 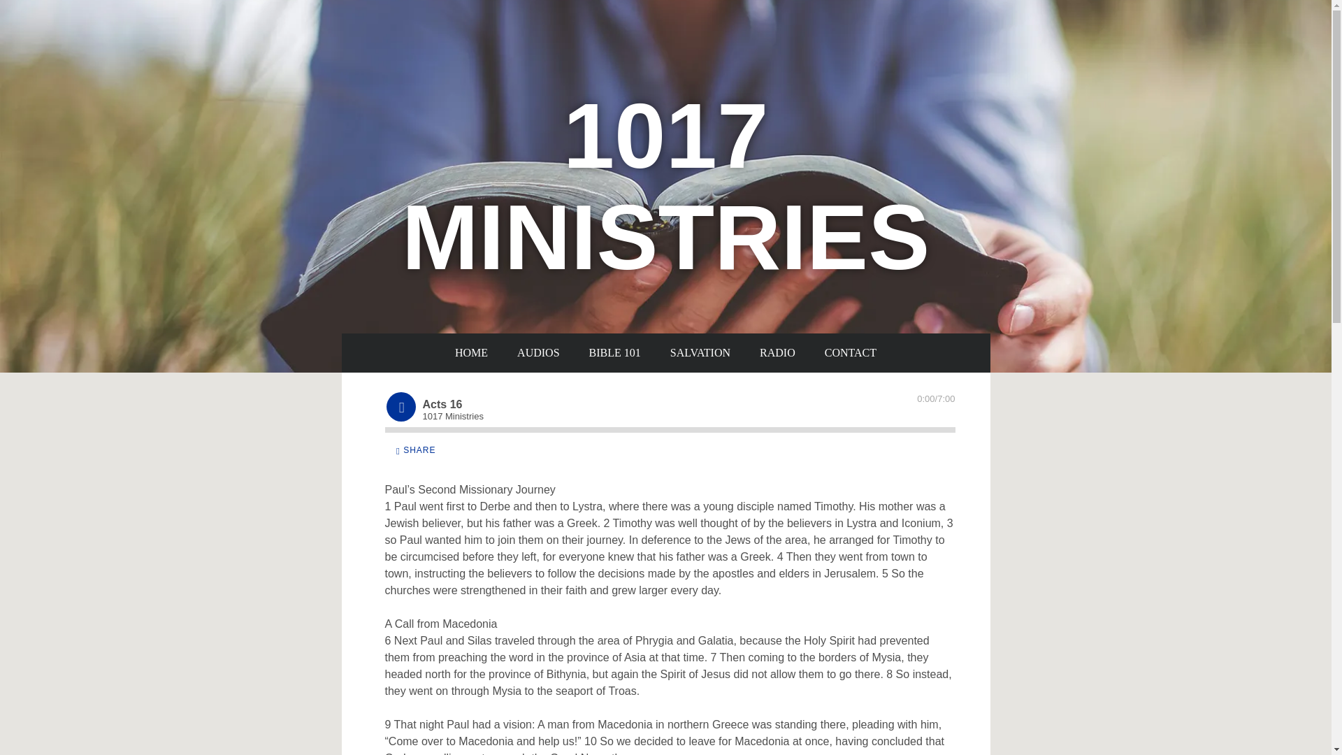 I want to click on BIBLE 101, so click(x=615, y=353).